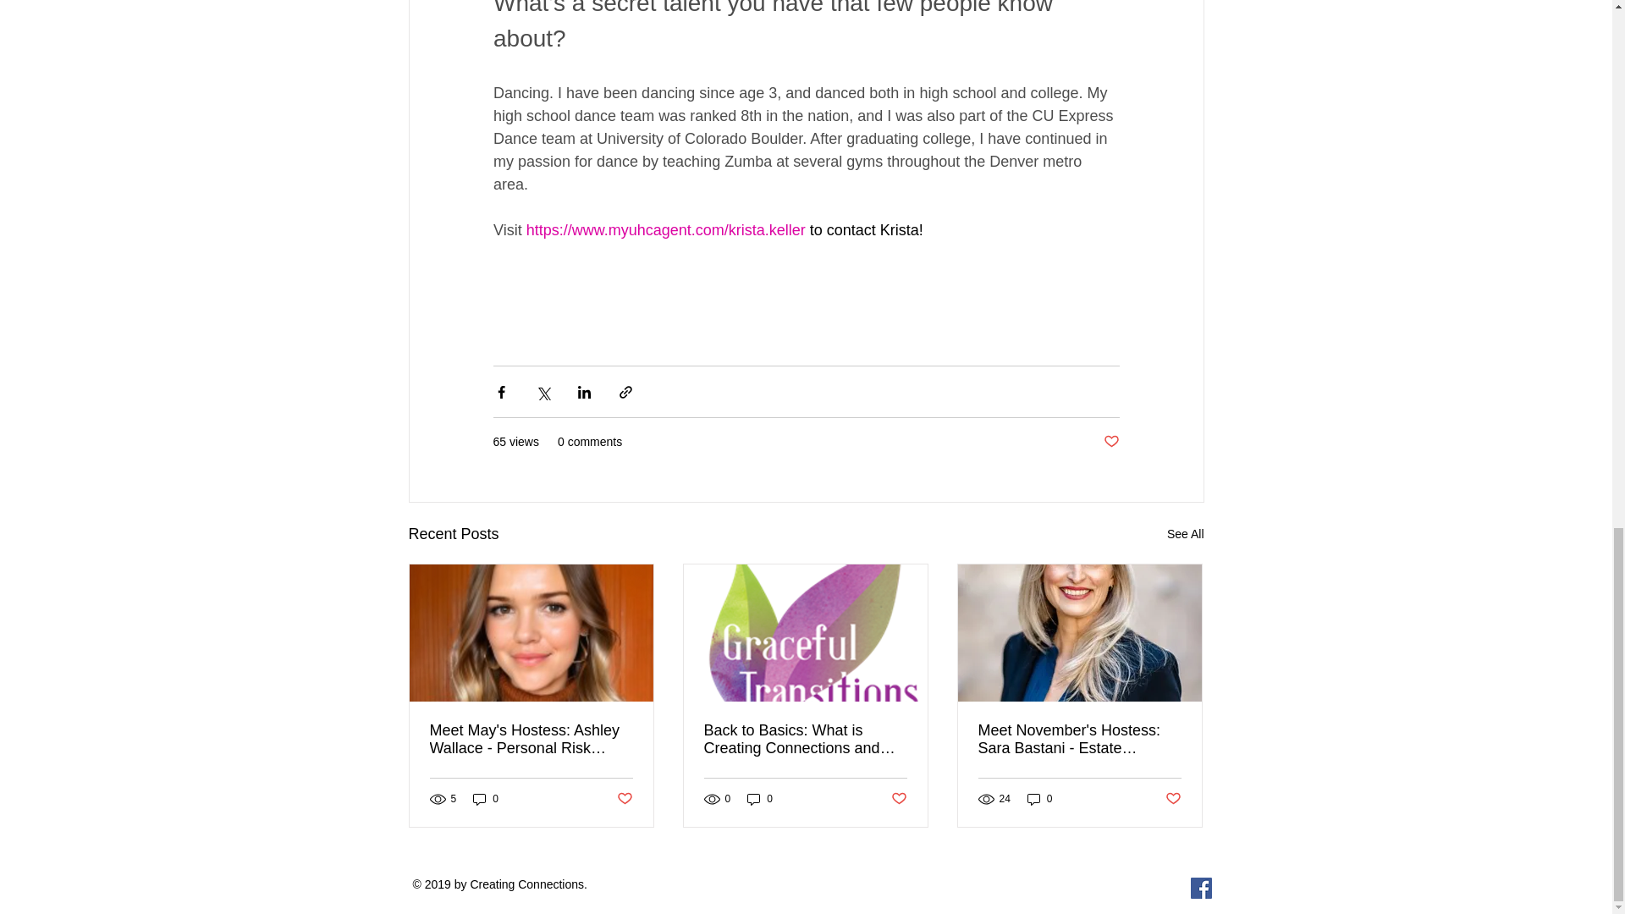  Describe the element at coordinates (899, 799) in the screenshot. I see `Post not marked as liked` at that location.